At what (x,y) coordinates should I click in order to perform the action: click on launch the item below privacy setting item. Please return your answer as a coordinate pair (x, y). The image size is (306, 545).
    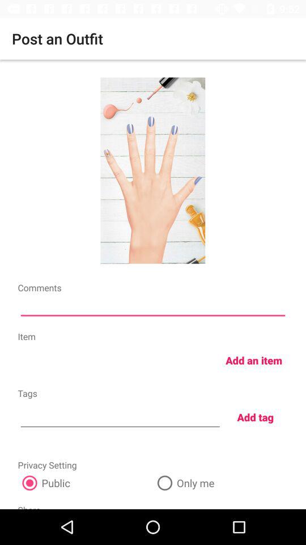
    Looking at the image, I should click on (85, 483).